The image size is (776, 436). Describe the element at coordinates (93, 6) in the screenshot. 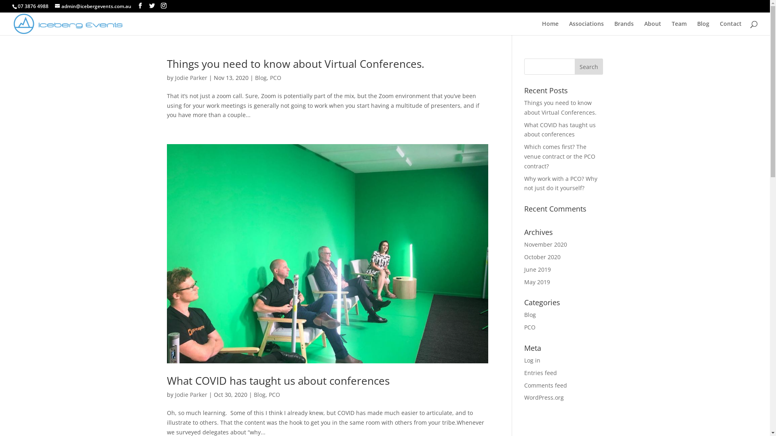

I see `admin@icebergevents.com.au` at that location.